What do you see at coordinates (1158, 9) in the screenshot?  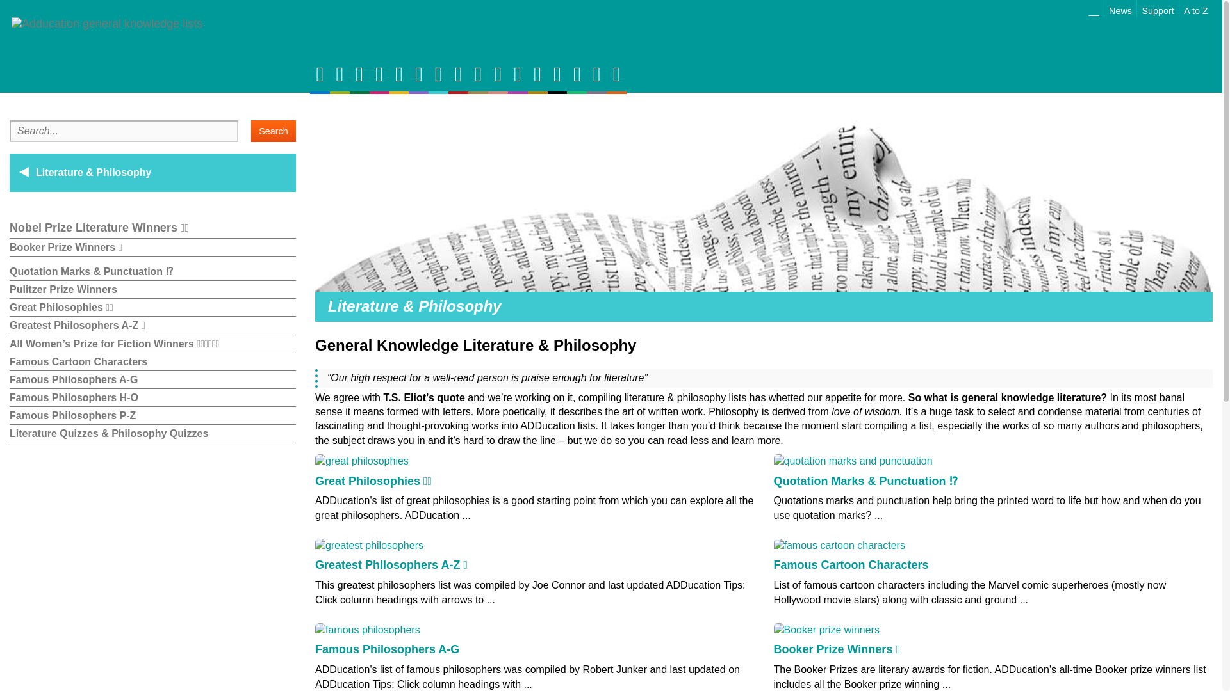 I see `Support` at bounding box center [1158, 9].